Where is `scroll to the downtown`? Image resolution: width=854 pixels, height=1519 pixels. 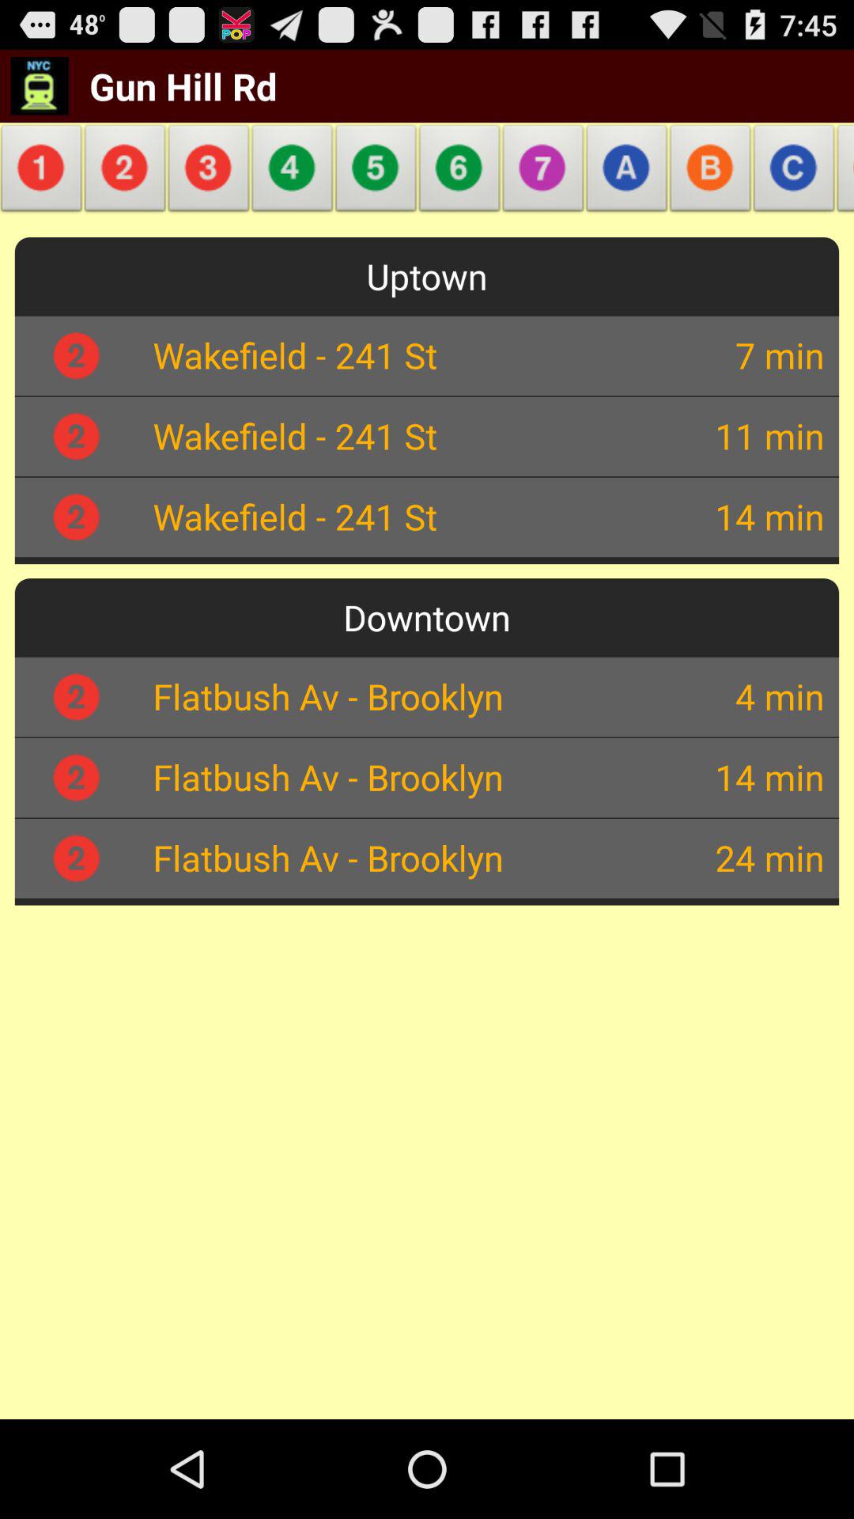
scroll to the downtown is located at coordinates (427, 617).